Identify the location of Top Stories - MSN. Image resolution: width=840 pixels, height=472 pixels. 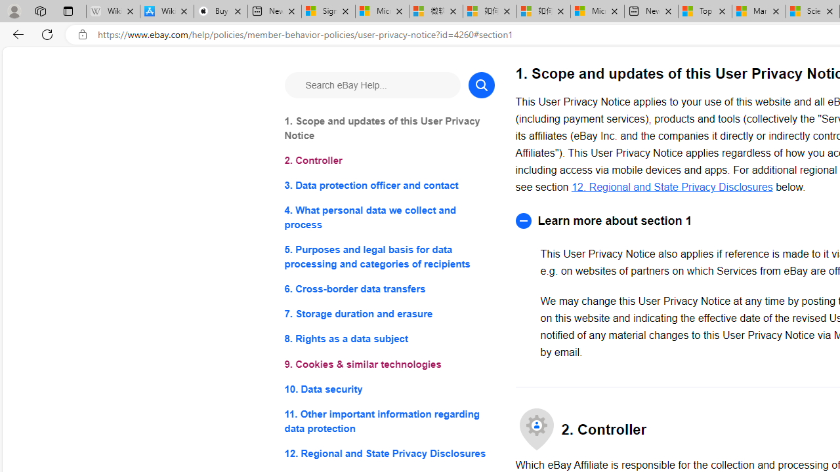
(705, 12).